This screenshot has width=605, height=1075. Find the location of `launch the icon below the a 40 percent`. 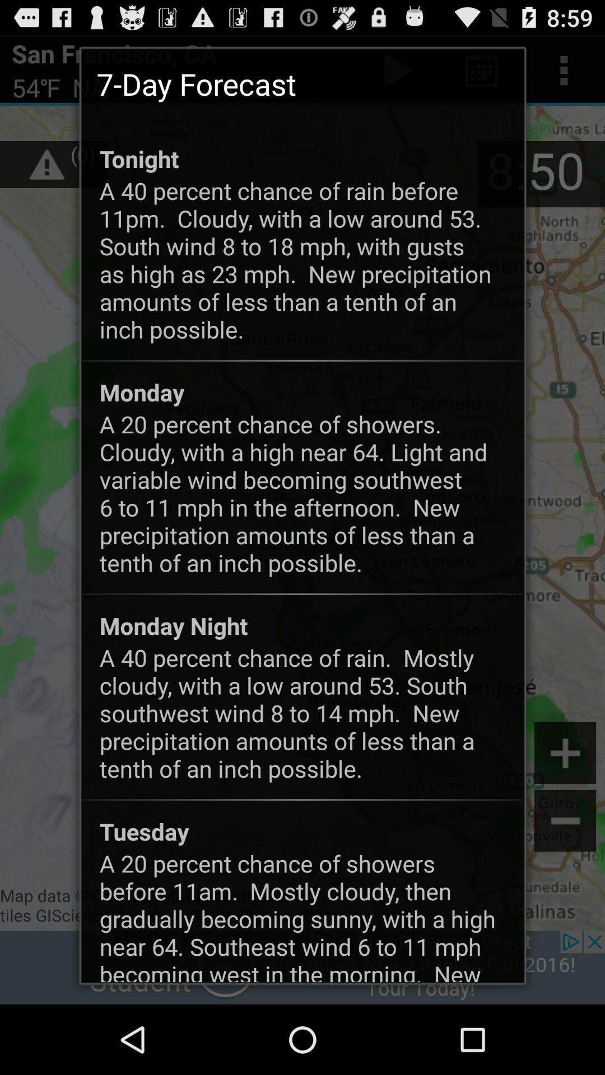

launch the icon below the a 40 percent is located at coordinates (144, 831).